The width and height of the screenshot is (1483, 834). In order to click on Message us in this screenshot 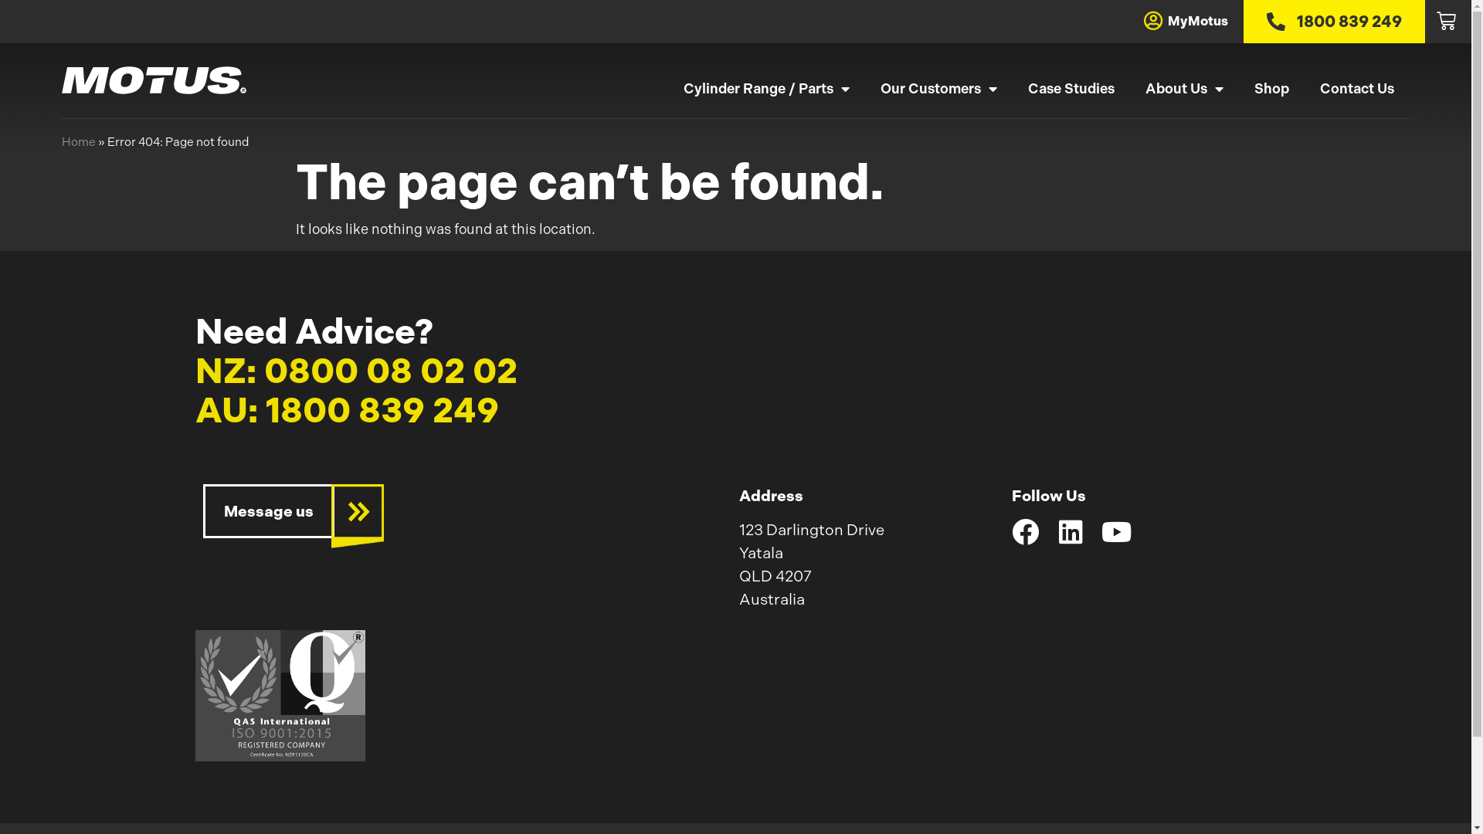, I will do `click(268, 511)`.